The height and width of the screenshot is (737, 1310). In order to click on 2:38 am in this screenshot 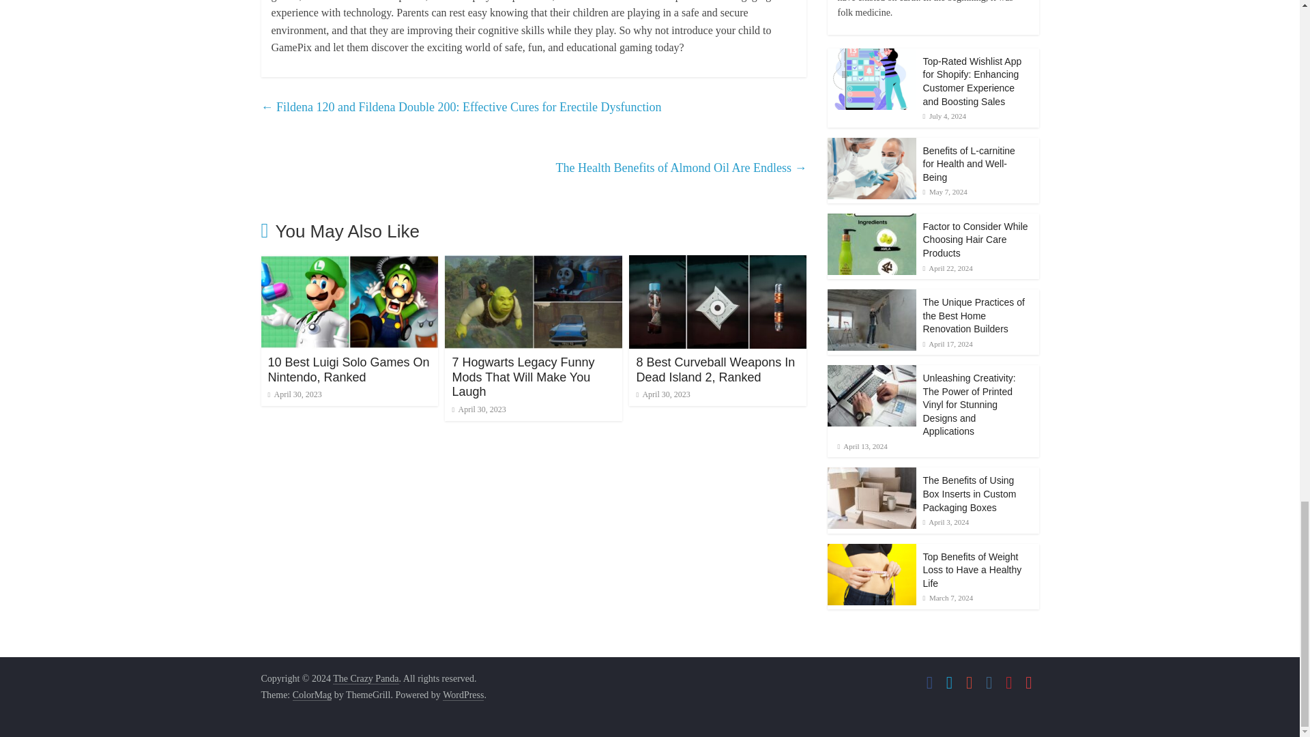, I will do `click(479, 409)`.